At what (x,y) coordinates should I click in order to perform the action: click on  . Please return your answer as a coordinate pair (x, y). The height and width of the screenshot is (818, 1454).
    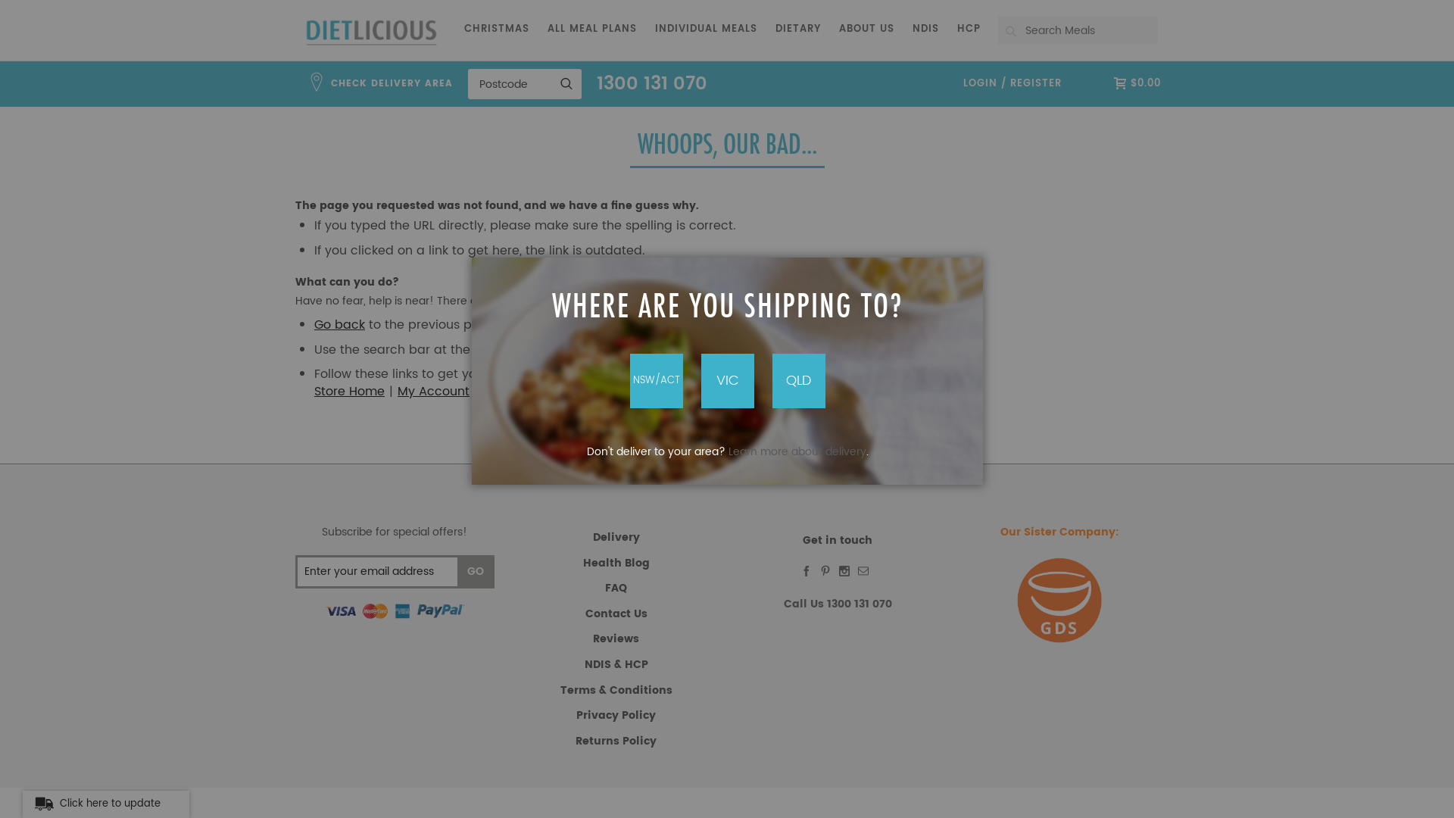
    Looking at the image, I should click on (847, 571).